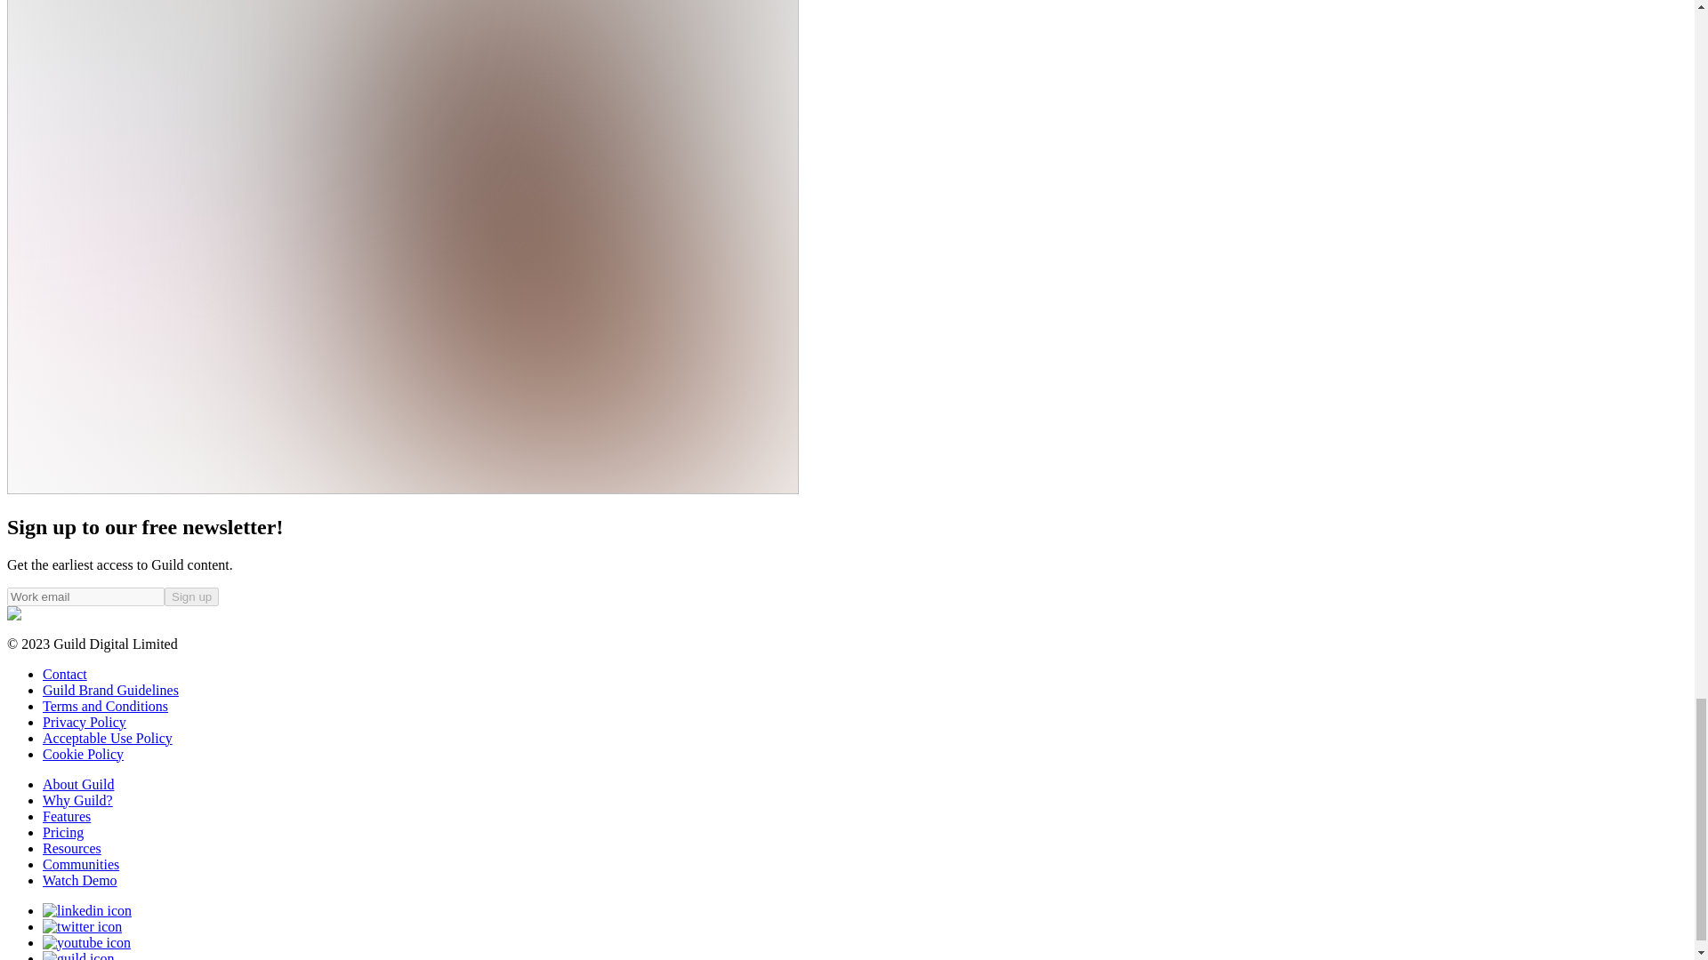 This screenshot has height=960, width=1708. Describe the element at coordinates (190, 596) in the screenshot. I see `Sign up` at that location.